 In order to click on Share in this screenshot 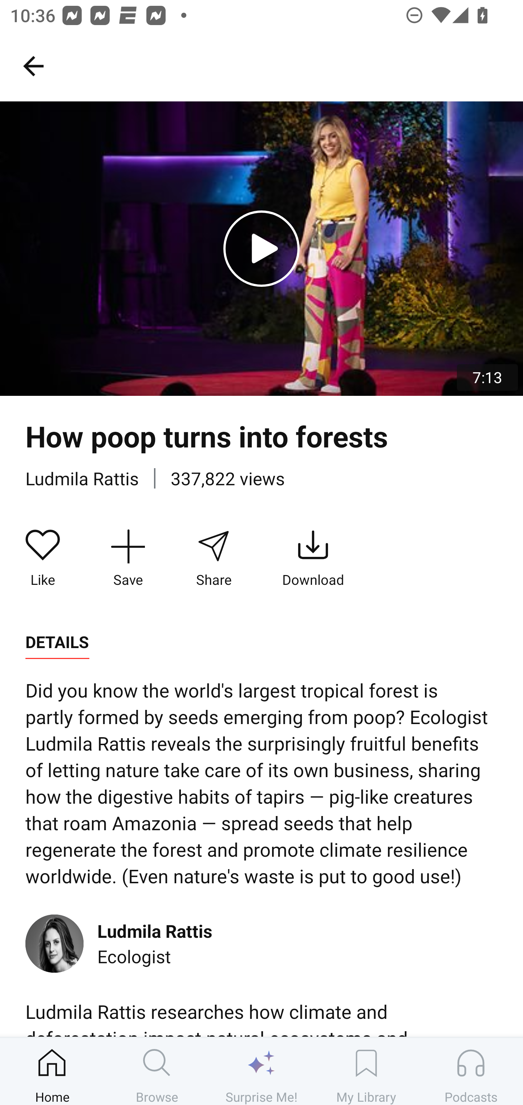, I will do `click(213, 559)`.